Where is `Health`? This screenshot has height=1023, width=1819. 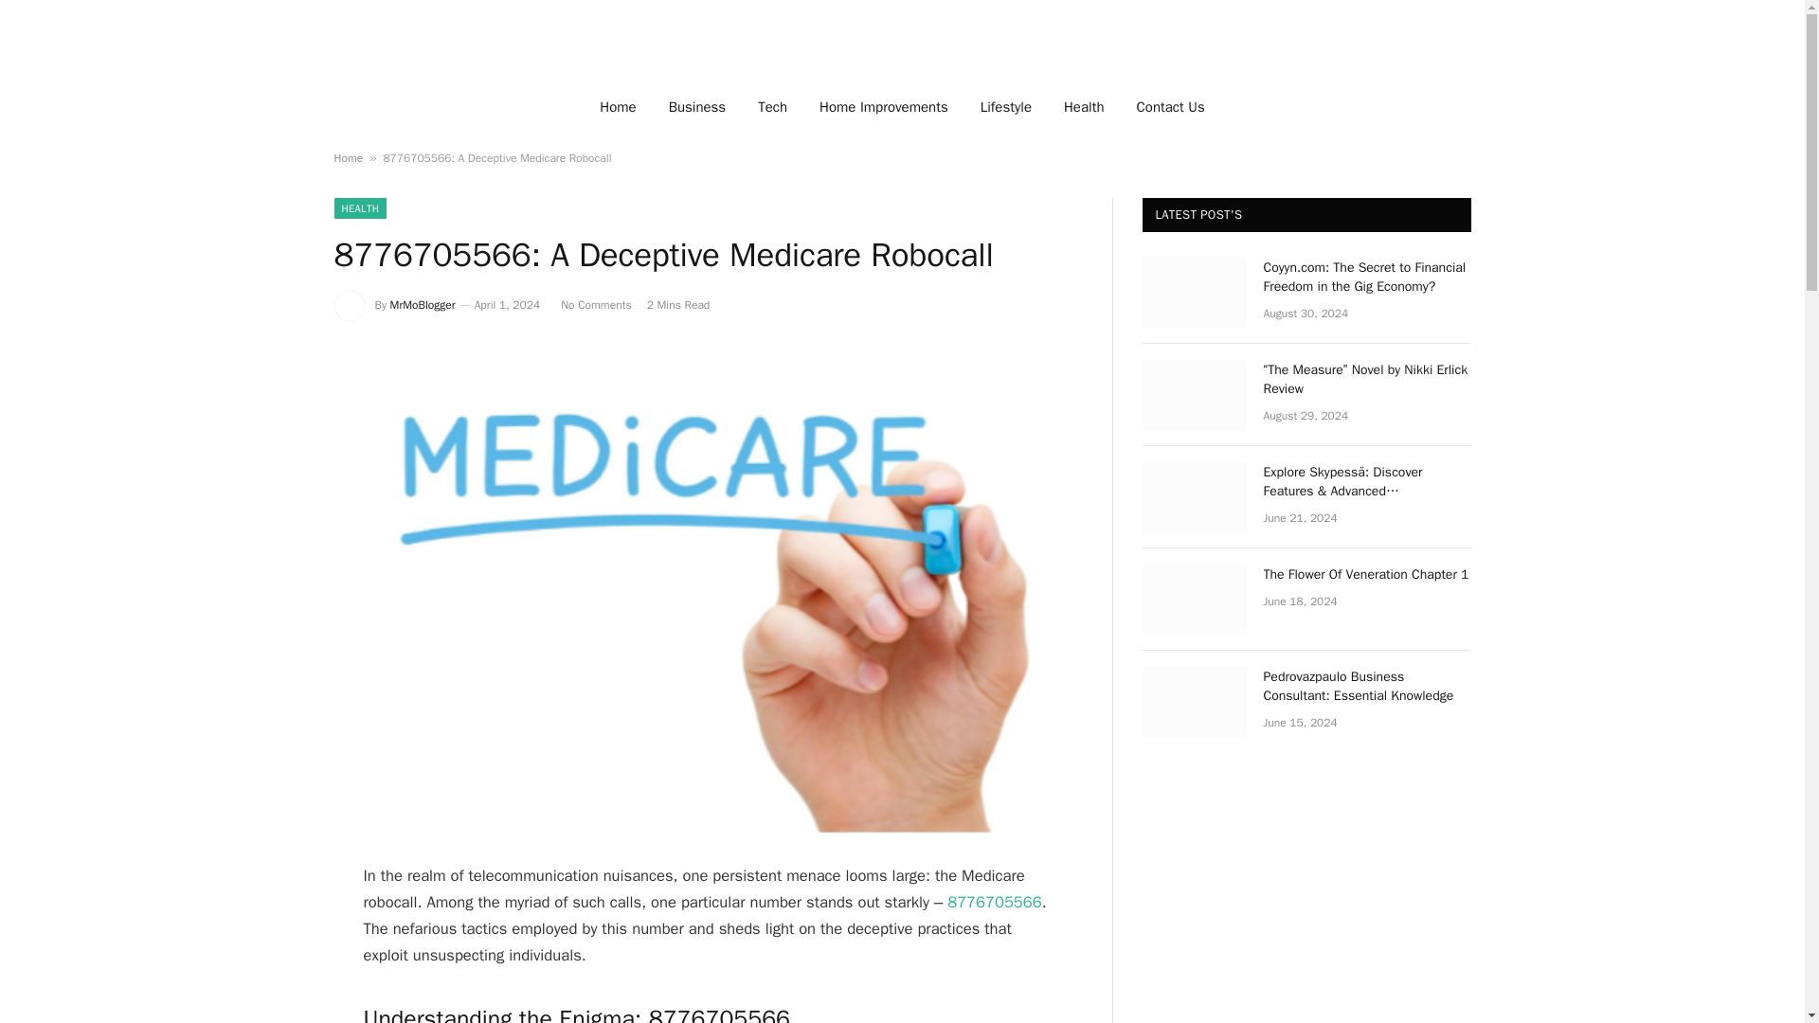
Health is located at coordinates (1084, 106).